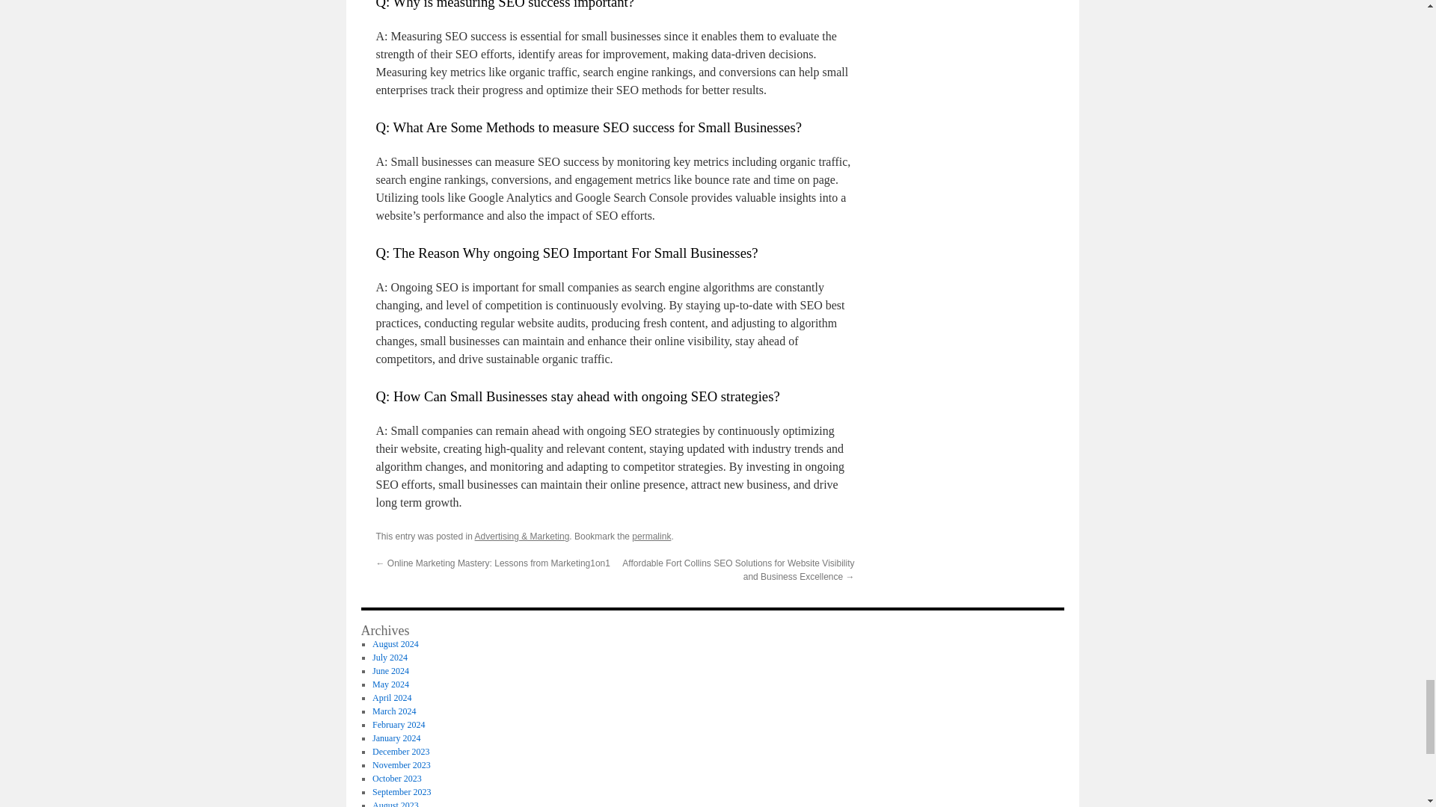 The image size is (1436, 807). I want to click on March 2024, so click(393, 711).